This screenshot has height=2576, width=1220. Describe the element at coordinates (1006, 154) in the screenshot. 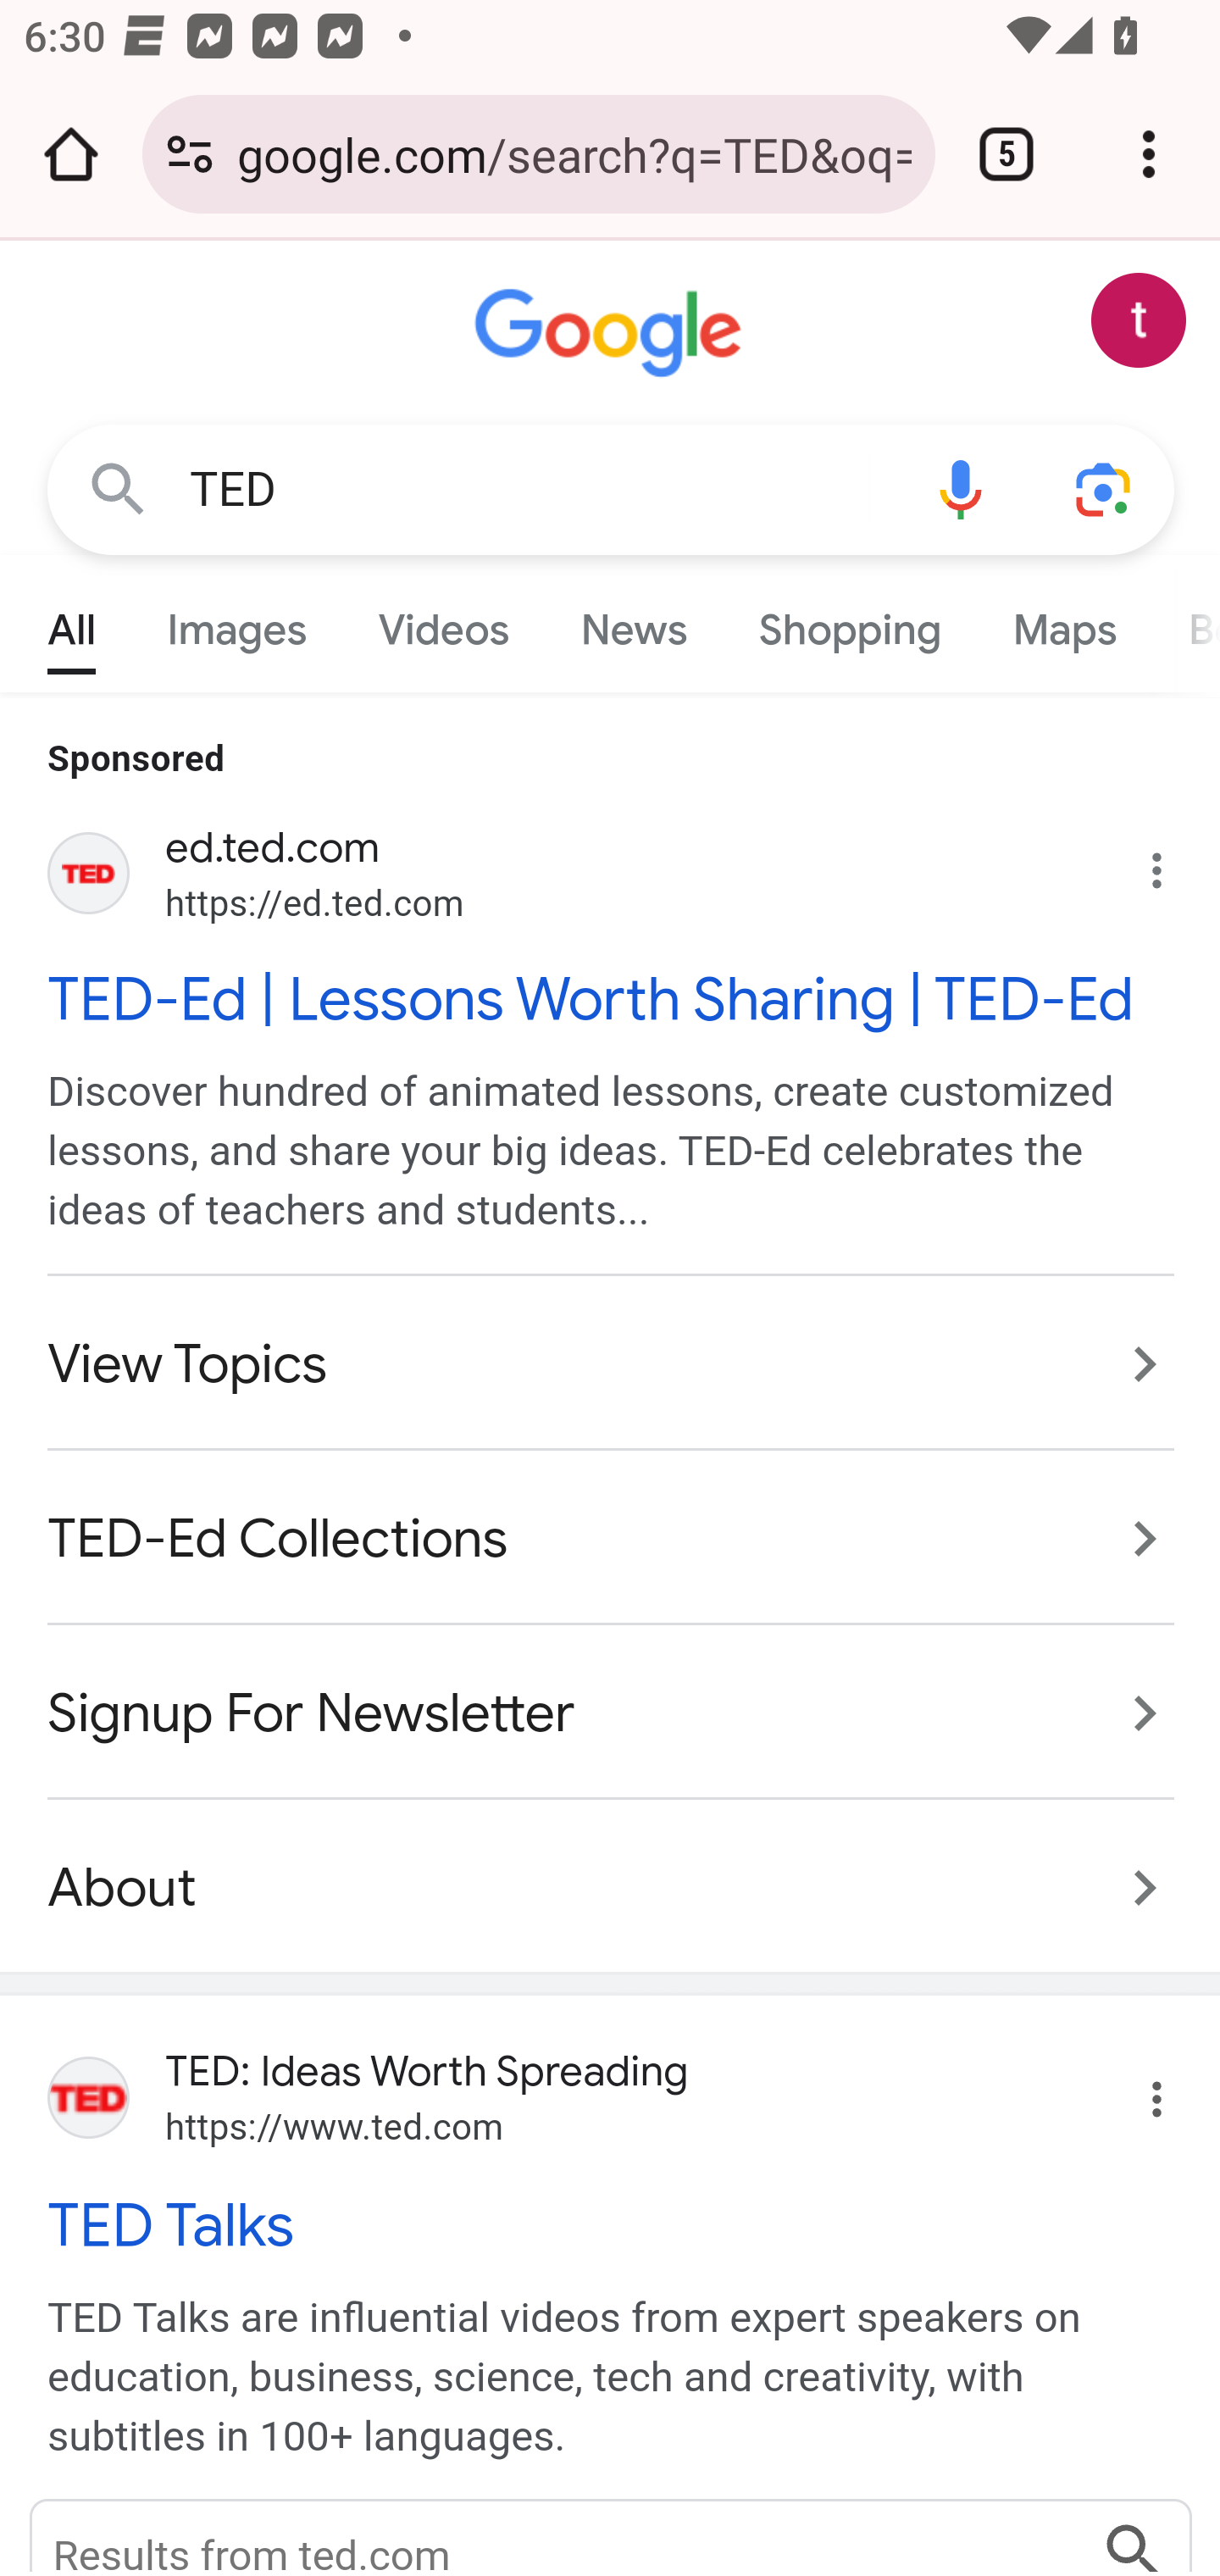

I see `Switch or close tabs` at that location.